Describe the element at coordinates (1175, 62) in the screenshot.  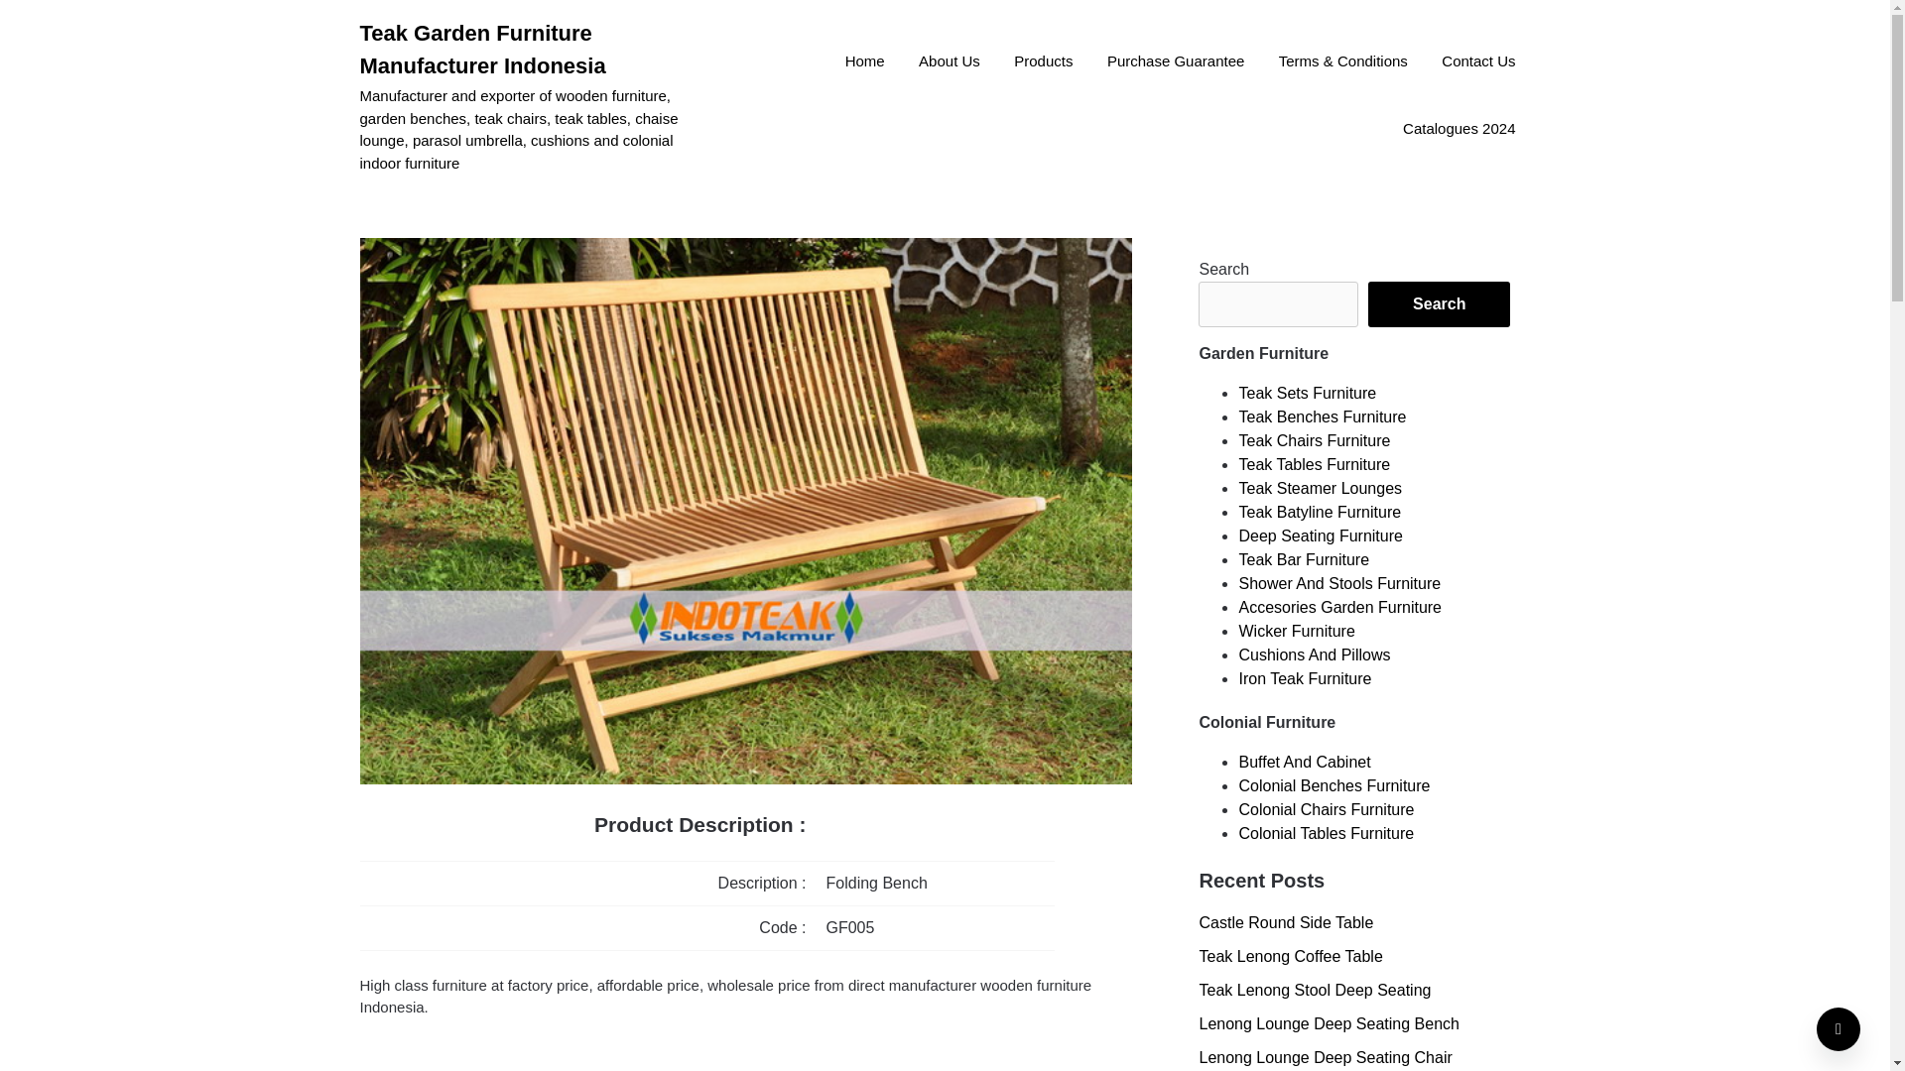
I see `Purchase Guarantee` at that location.